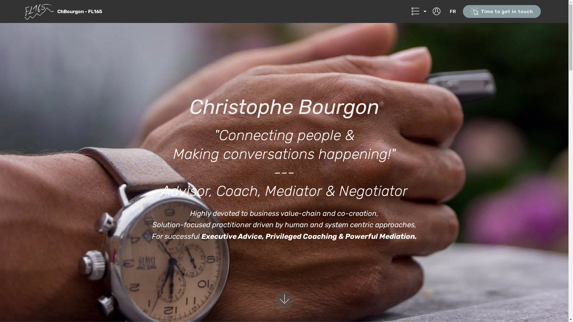 The height and width of the screenshot is (322, 573). I want to click on Time to get in touch, so click(502, 11).